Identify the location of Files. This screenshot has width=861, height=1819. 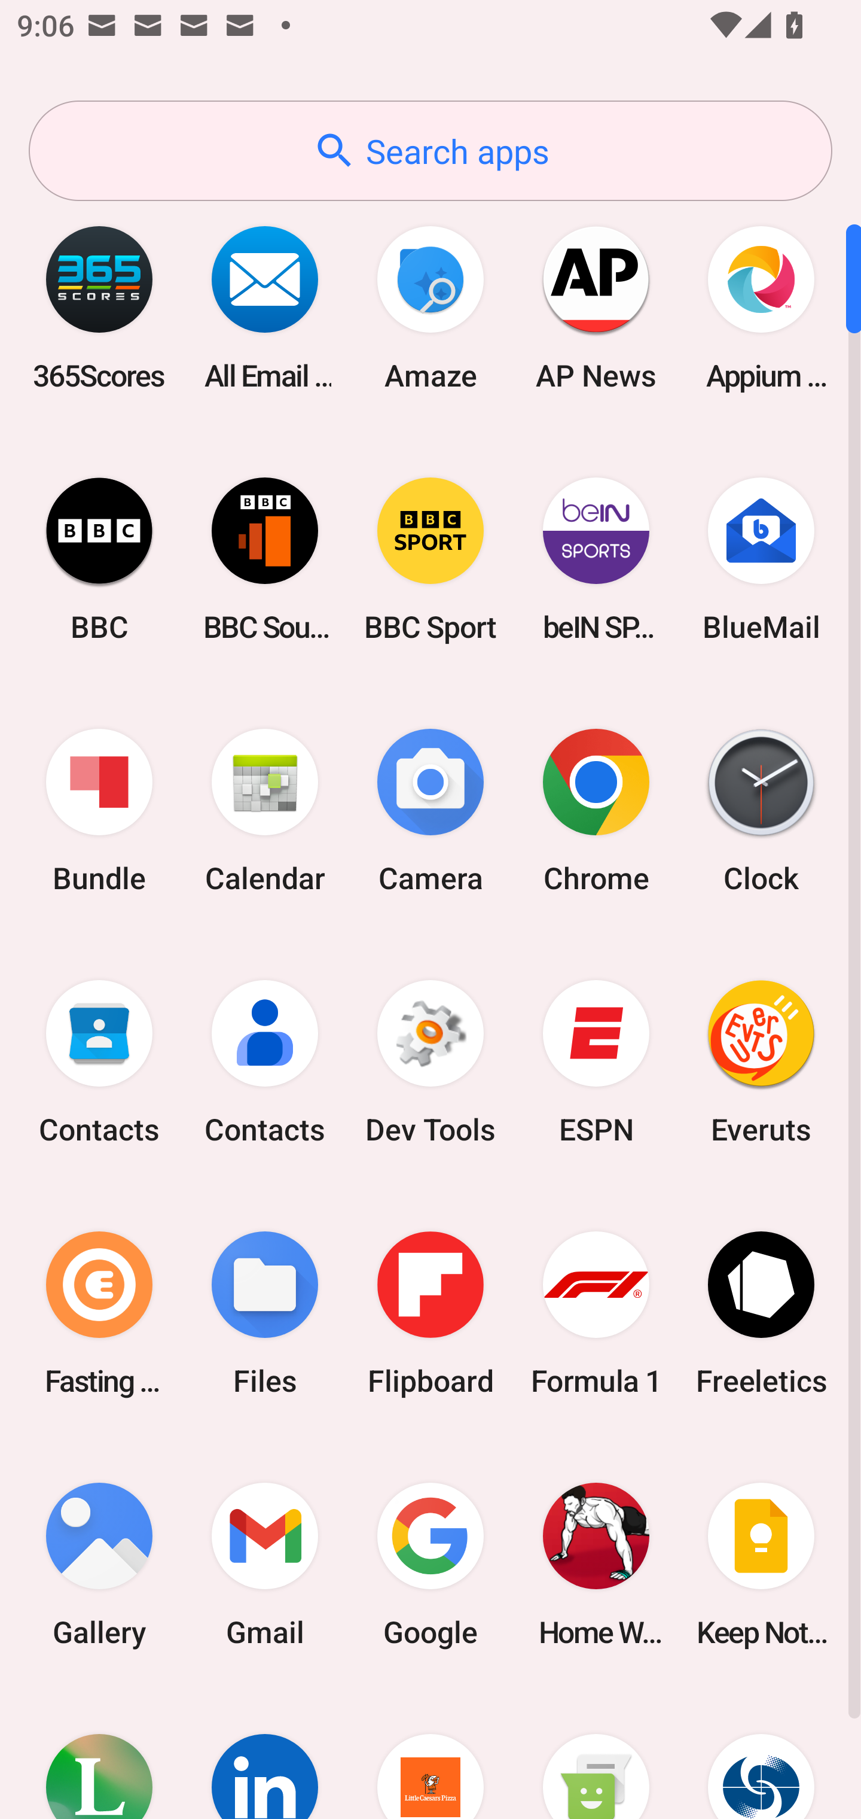
(265, 1313).